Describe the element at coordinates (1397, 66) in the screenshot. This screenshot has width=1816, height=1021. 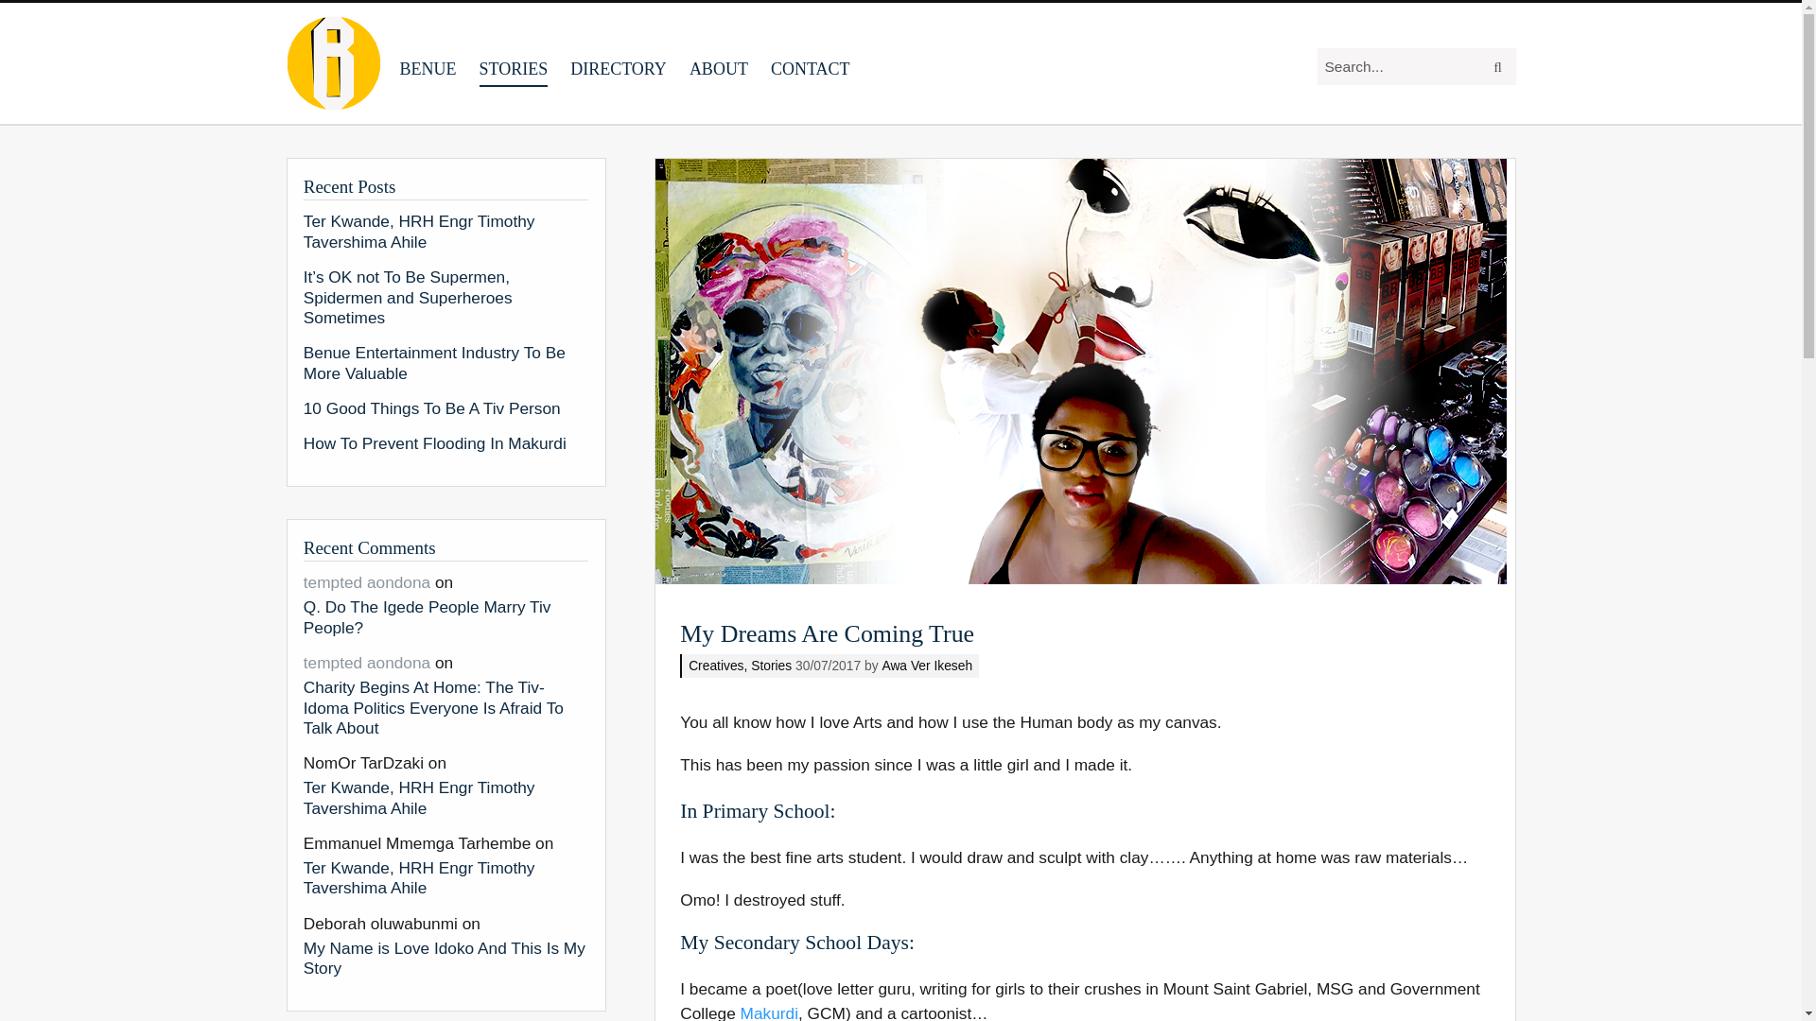
I see `Search...` at that location.